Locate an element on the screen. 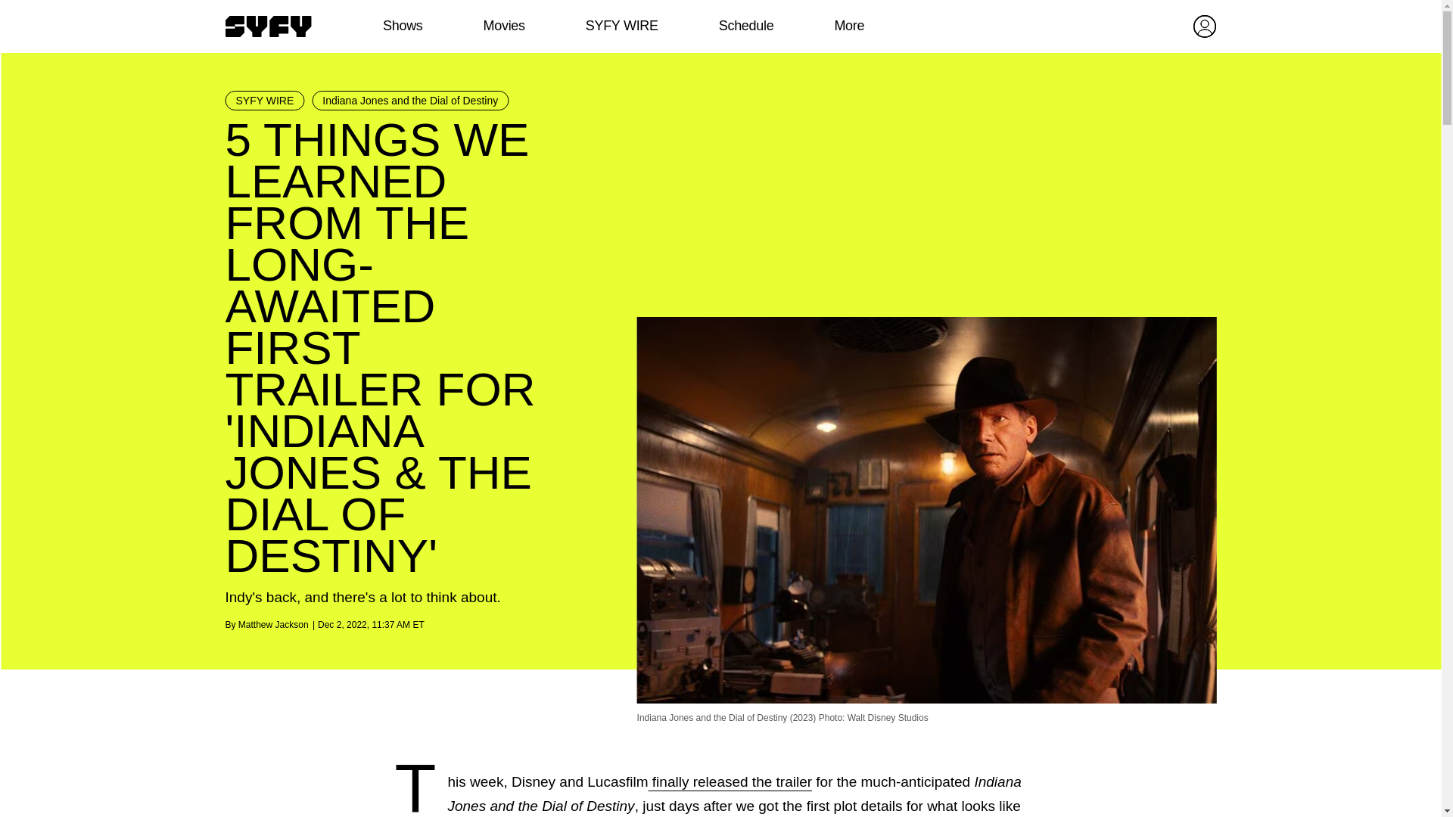  Shows is located at coordinates (403, 26).